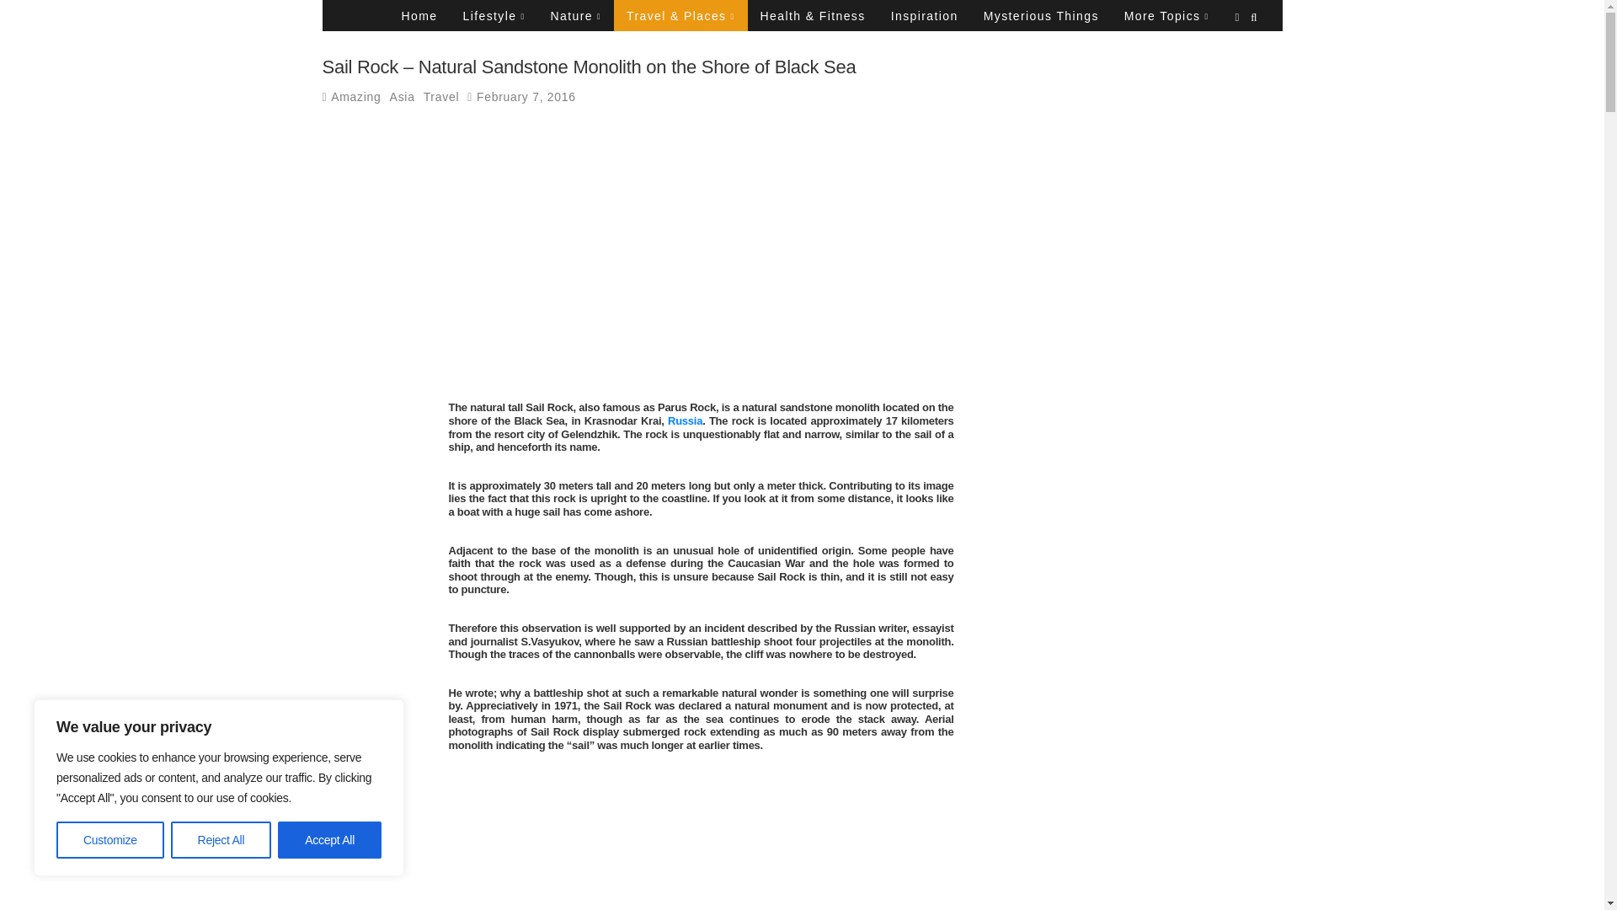  I want to click on Accept All, so click(330, 840).